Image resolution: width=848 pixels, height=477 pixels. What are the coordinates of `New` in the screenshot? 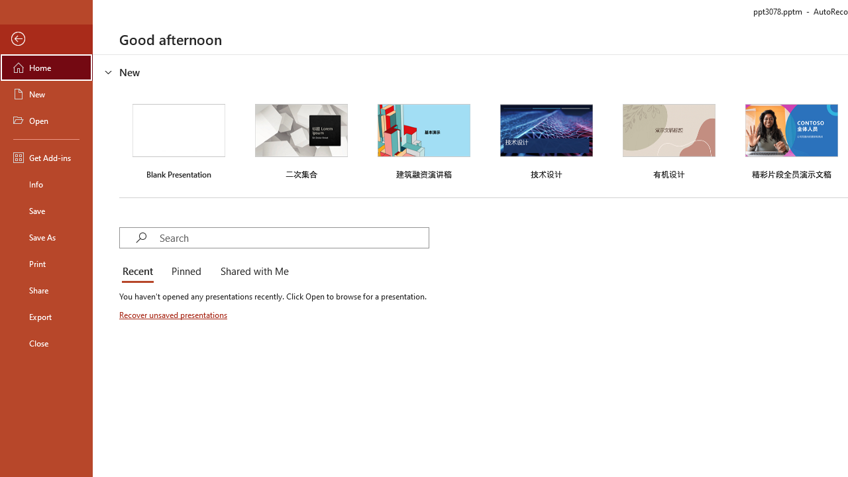 It's located at (46, 94).